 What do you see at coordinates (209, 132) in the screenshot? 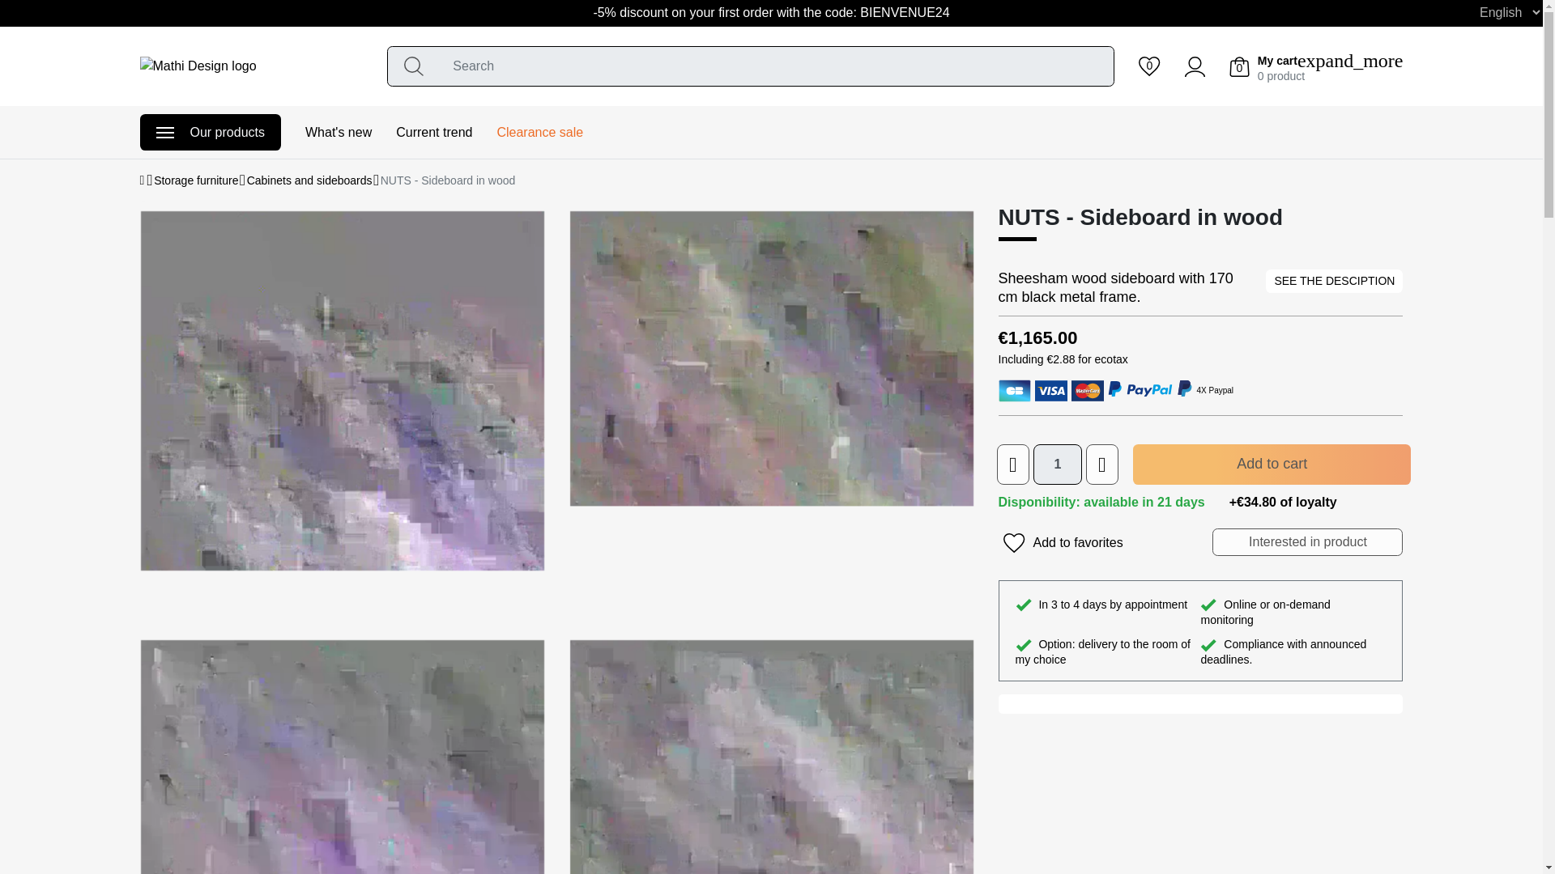
I see `Our products` at bounding box center [209, 132].